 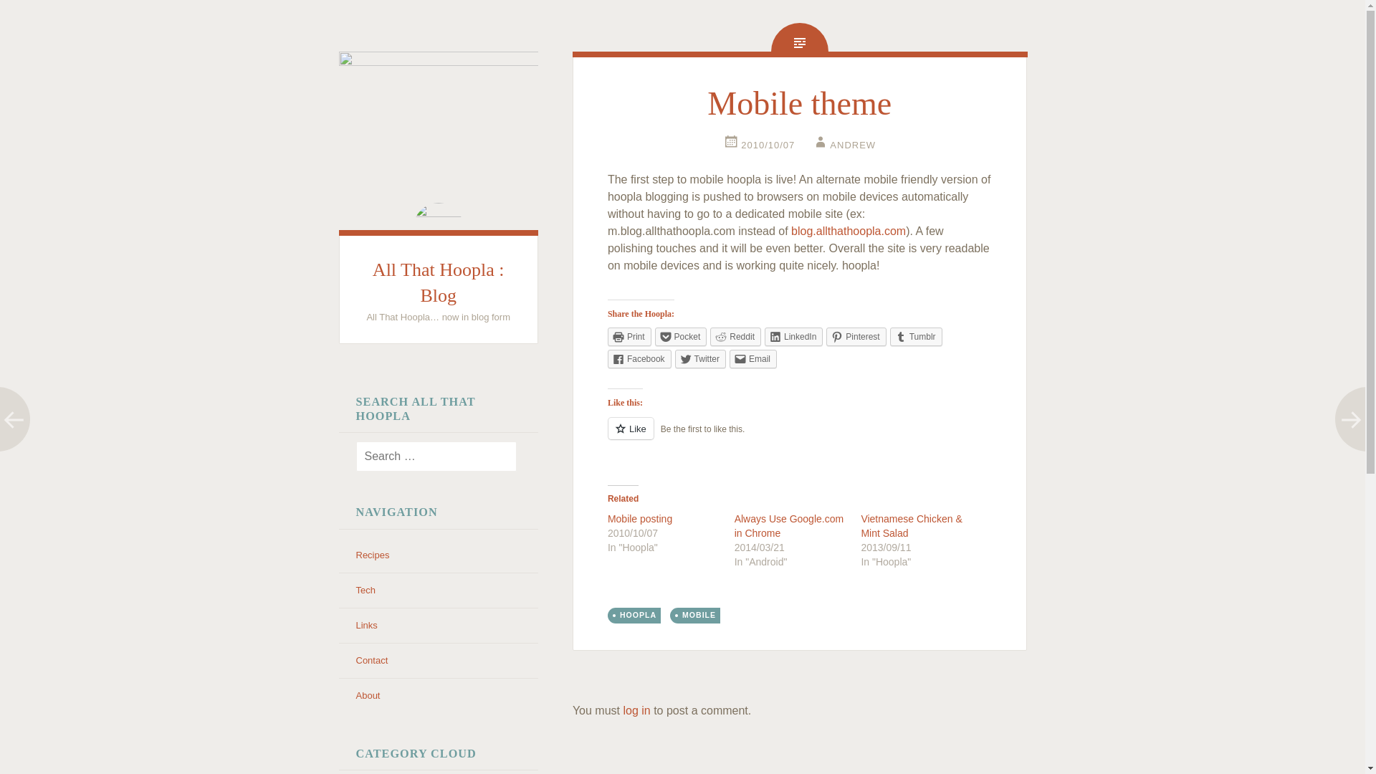 What do you see at coordinates (639, 359) in the screenshot?
I see `Click to share on Facebook` at bounding box center [639, 359].